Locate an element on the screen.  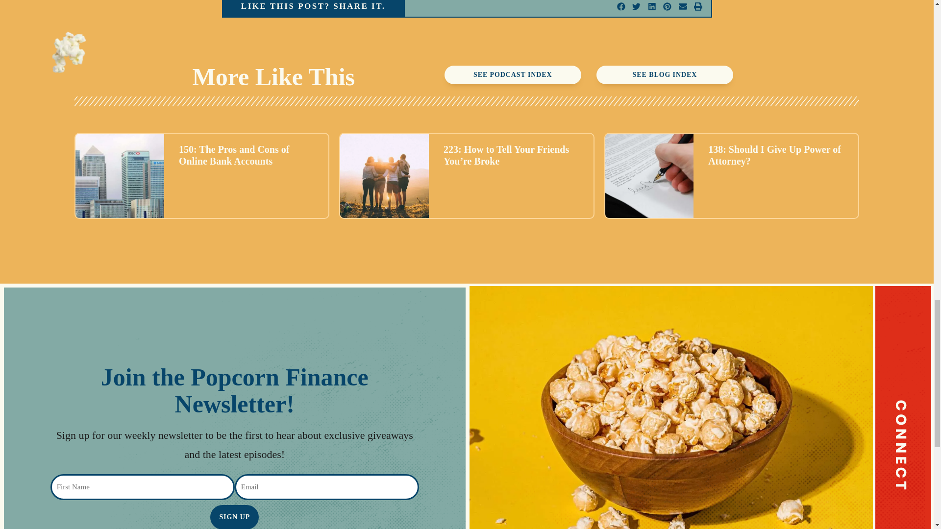
SEE PODCAST INDEX is located at coordinates (513, 74).